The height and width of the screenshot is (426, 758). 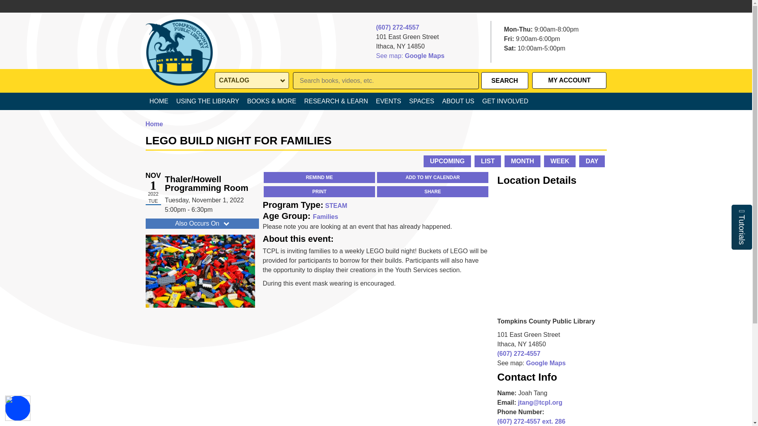 I want to click on Add To My Calendar, so click(x=432, y=177).